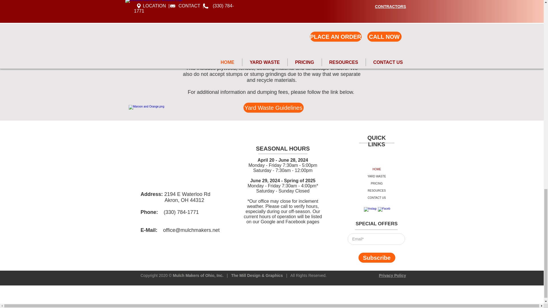  Describe the element at coordinates (377, 258) in the screenshot. I see `Subscribe` at that location.